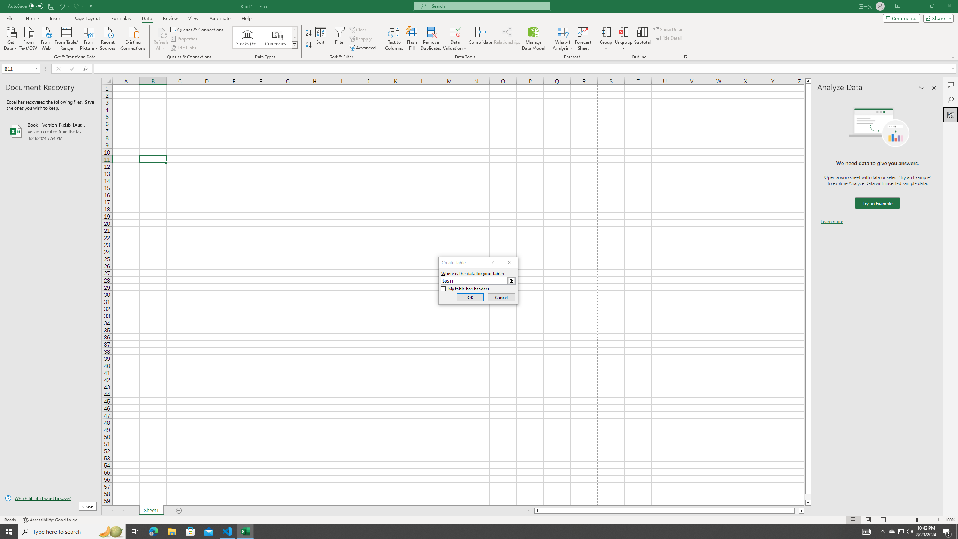 Image resolution: width=958 pixels, height=539 pixels. What do you see at coordinates (431, 39) in the screenshot?
I see `Remove Duplicates` at bounding box center [431, 39].